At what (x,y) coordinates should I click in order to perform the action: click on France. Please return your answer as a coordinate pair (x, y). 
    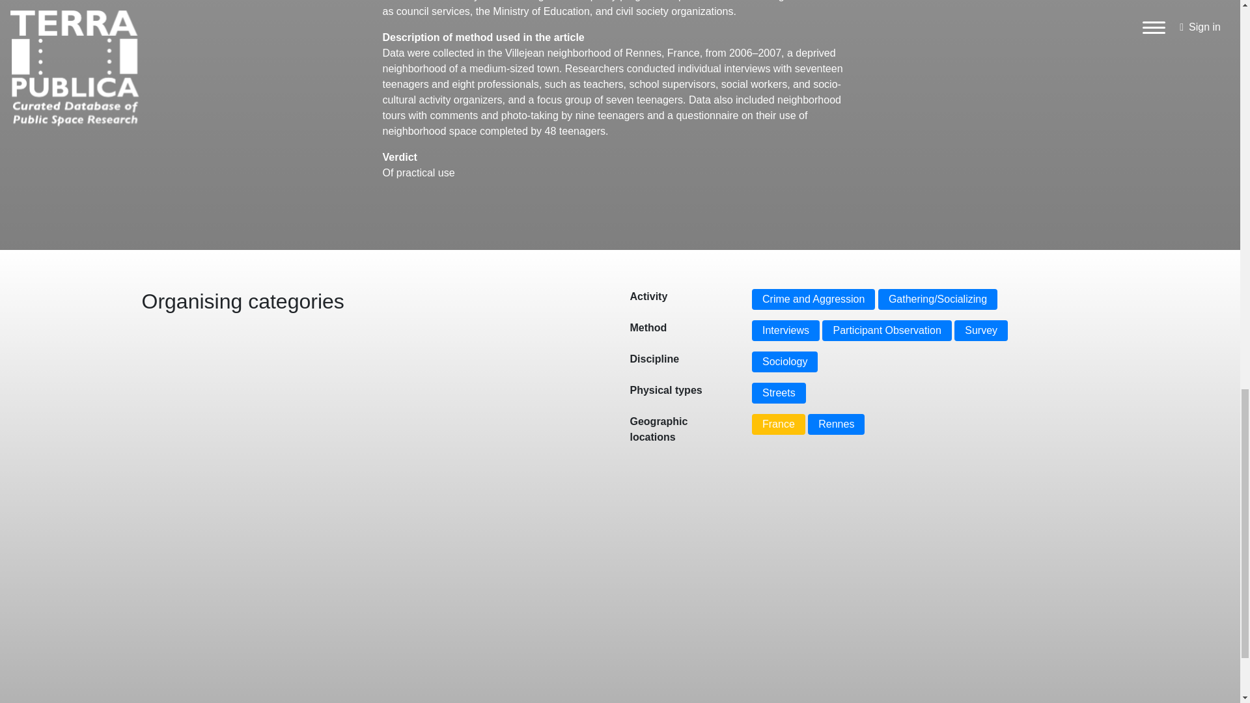
    Looking at the image, I should click on (779, 424).